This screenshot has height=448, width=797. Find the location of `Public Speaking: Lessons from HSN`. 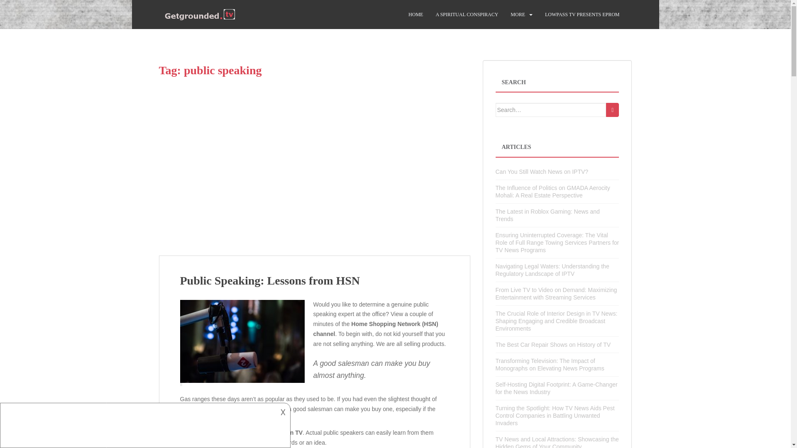

Public Speaking: Lessons from HSN is located at coordinates (270, 280).